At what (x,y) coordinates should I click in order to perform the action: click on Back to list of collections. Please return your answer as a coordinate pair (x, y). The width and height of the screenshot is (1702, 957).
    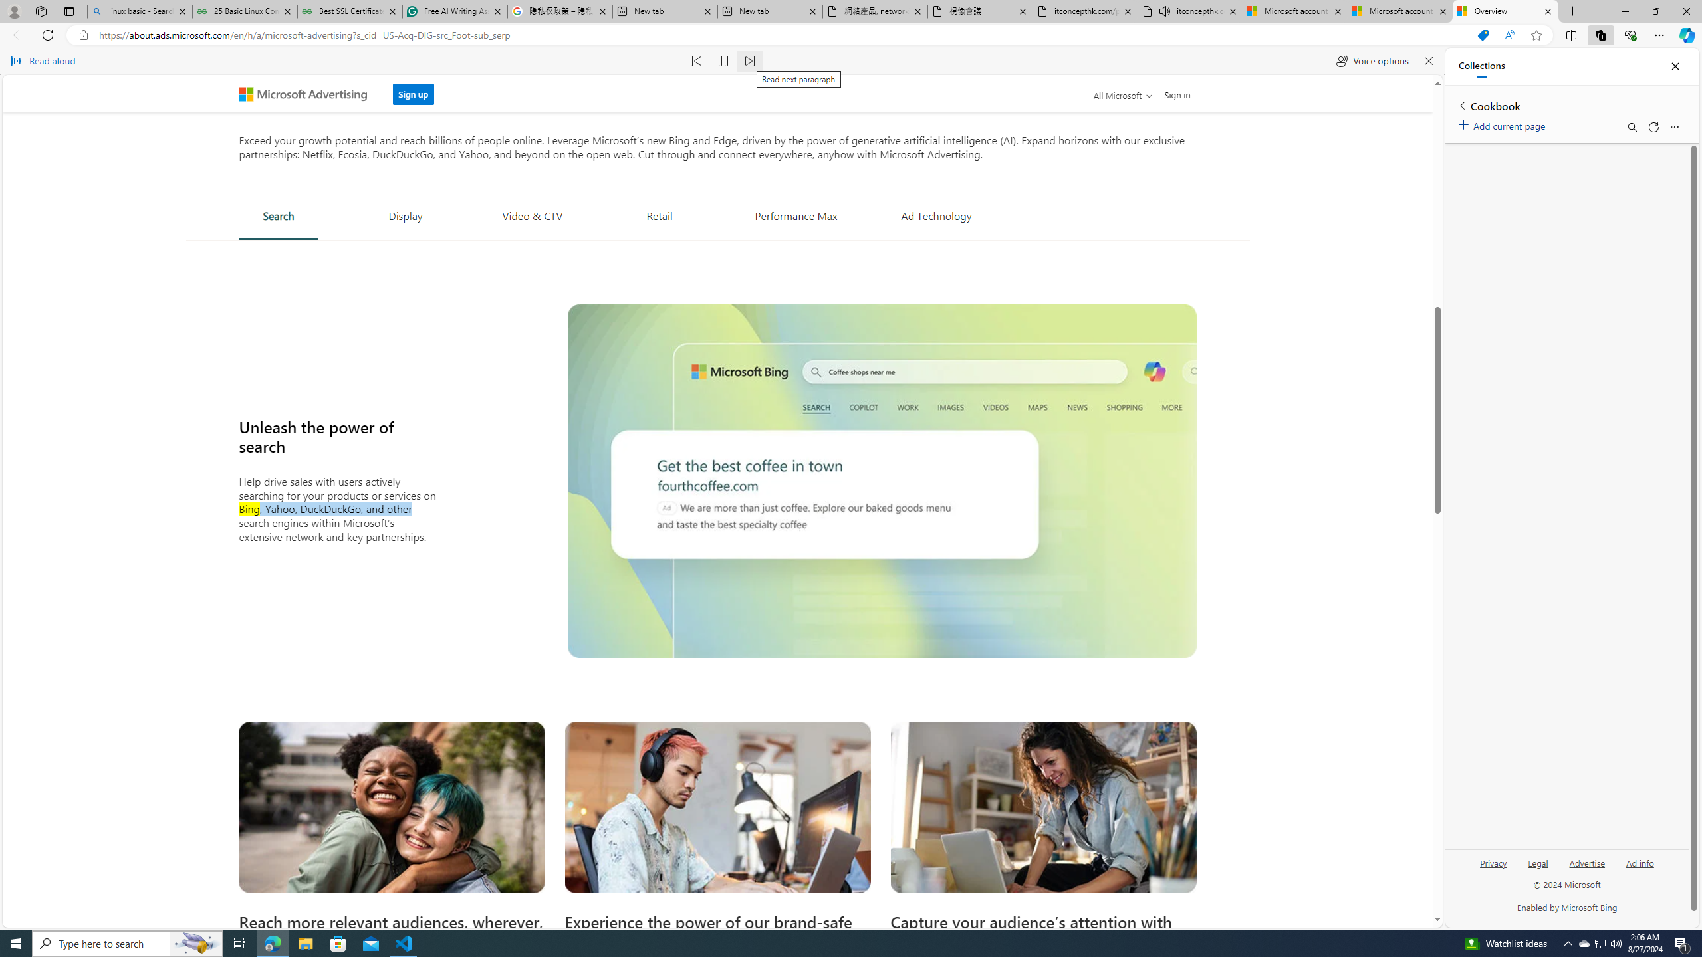
    Looking at the image, I should click on (1461, 105).